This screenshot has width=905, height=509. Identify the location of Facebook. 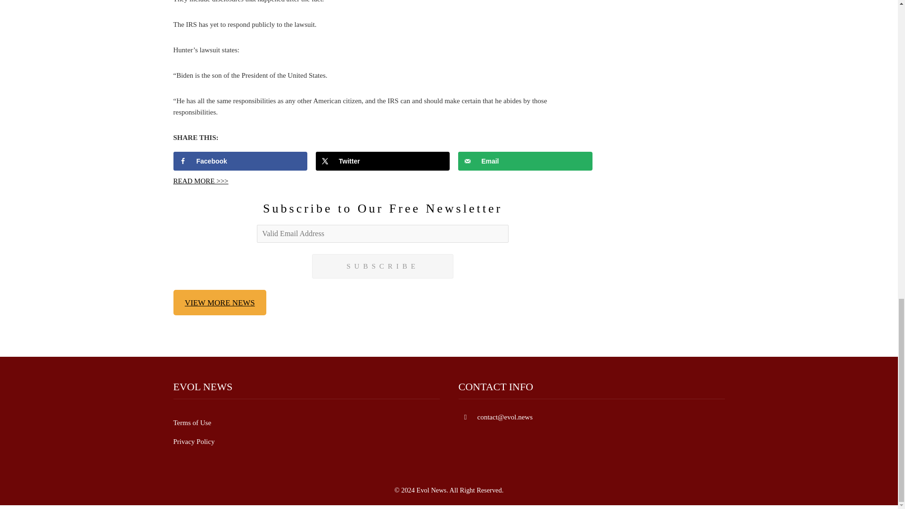
(240, 161).